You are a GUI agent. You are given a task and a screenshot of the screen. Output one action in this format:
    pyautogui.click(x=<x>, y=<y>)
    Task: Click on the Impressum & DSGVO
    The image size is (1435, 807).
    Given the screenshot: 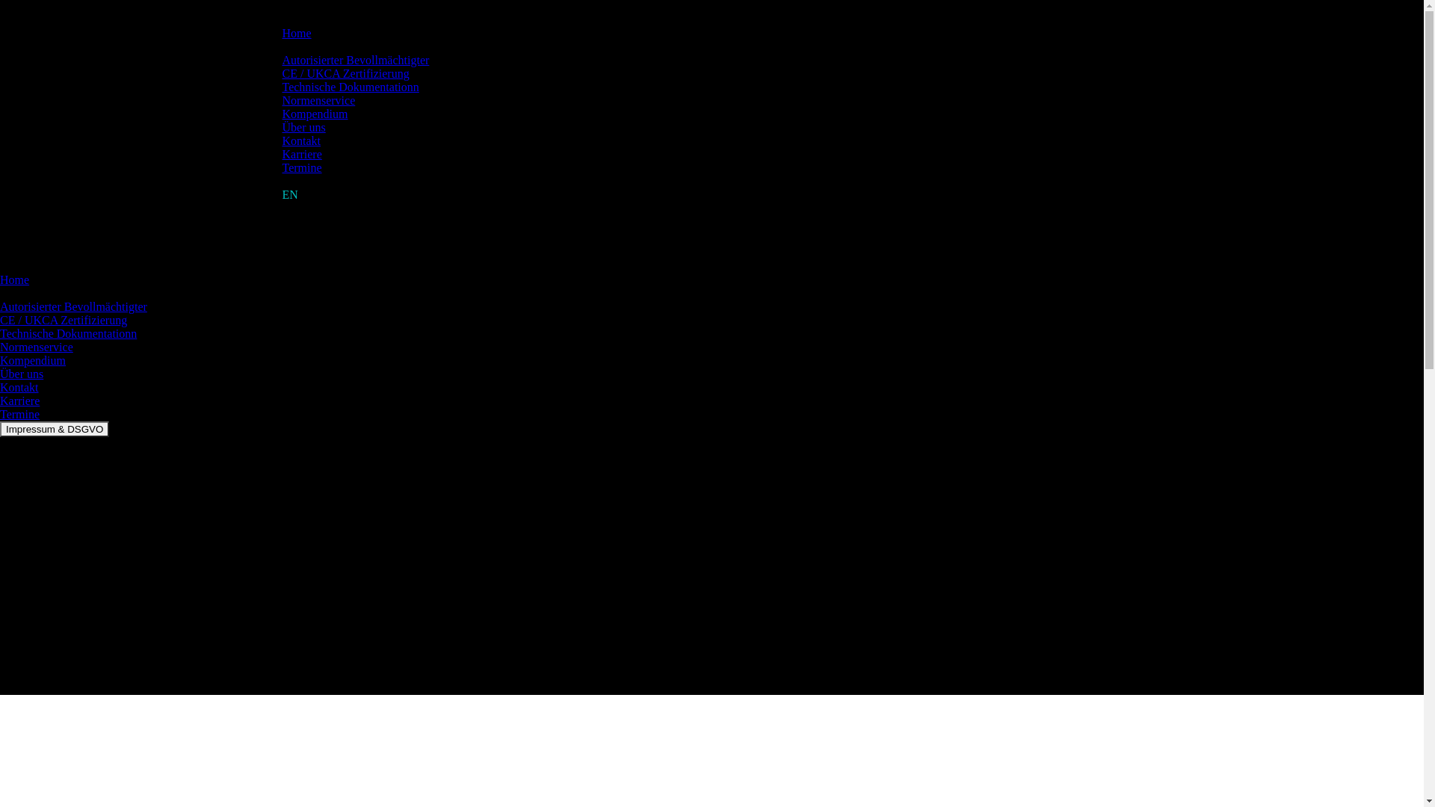 What is the action you would take?
    pyautogui.click(x=55, y=429)
    